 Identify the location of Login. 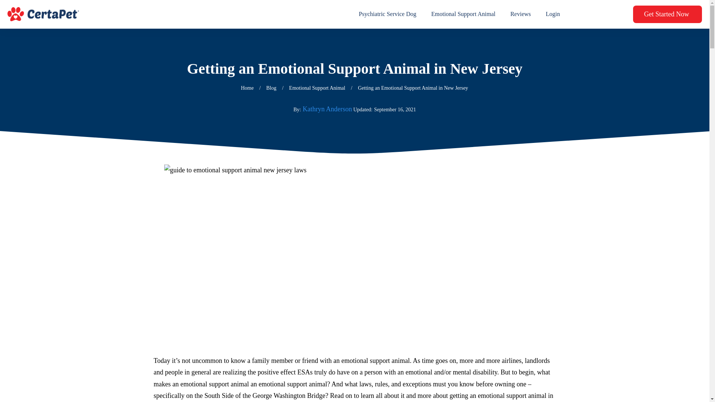
(553, 14).